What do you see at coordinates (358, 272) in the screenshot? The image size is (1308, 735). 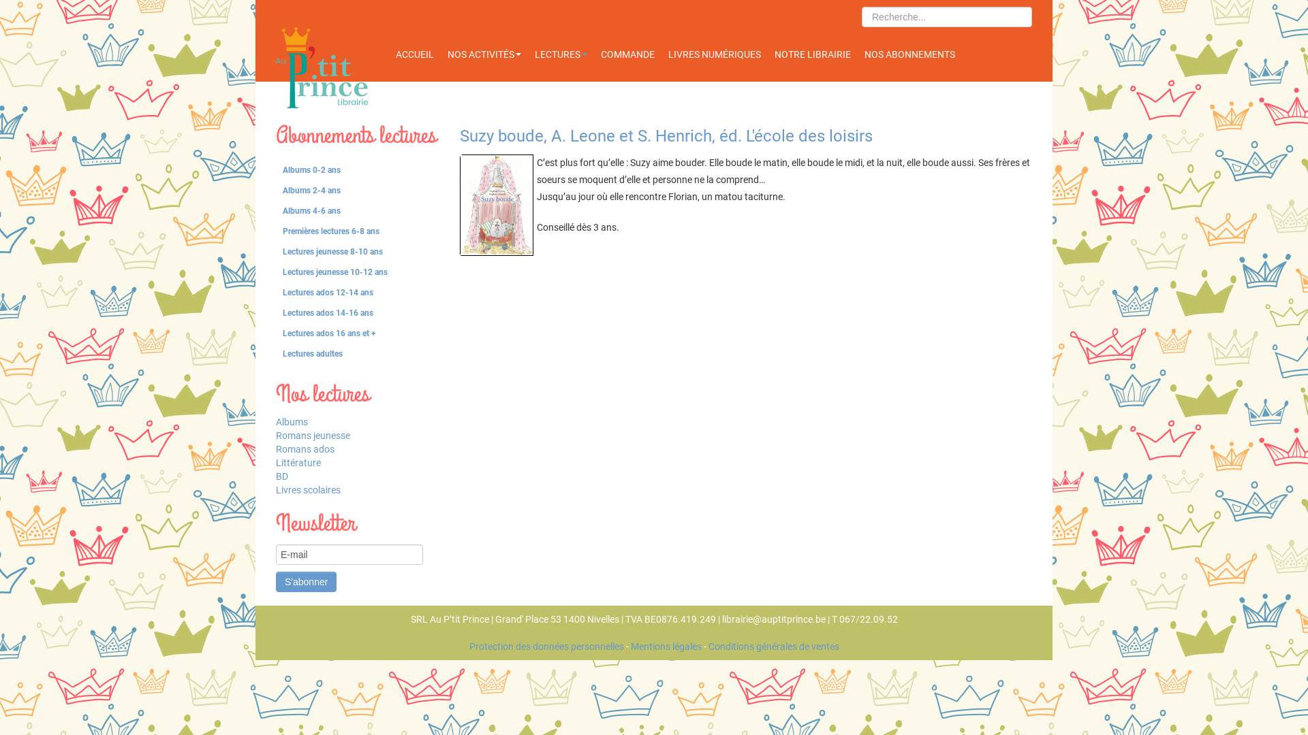 I see `Lectures jeunesse 10-12 ans` at bounding box center [358, 272].